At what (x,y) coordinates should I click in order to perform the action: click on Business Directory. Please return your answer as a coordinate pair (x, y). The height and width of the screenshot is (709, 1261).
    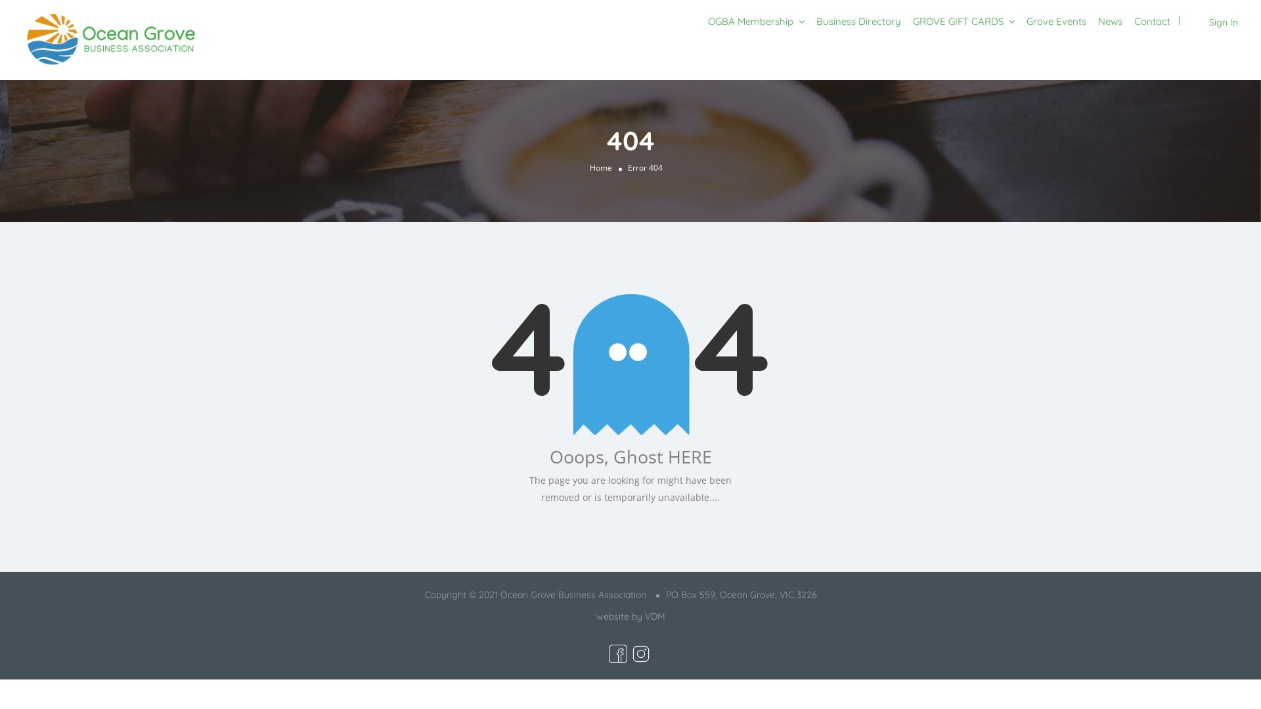
    Looking at the image, I should click on (859, 21).